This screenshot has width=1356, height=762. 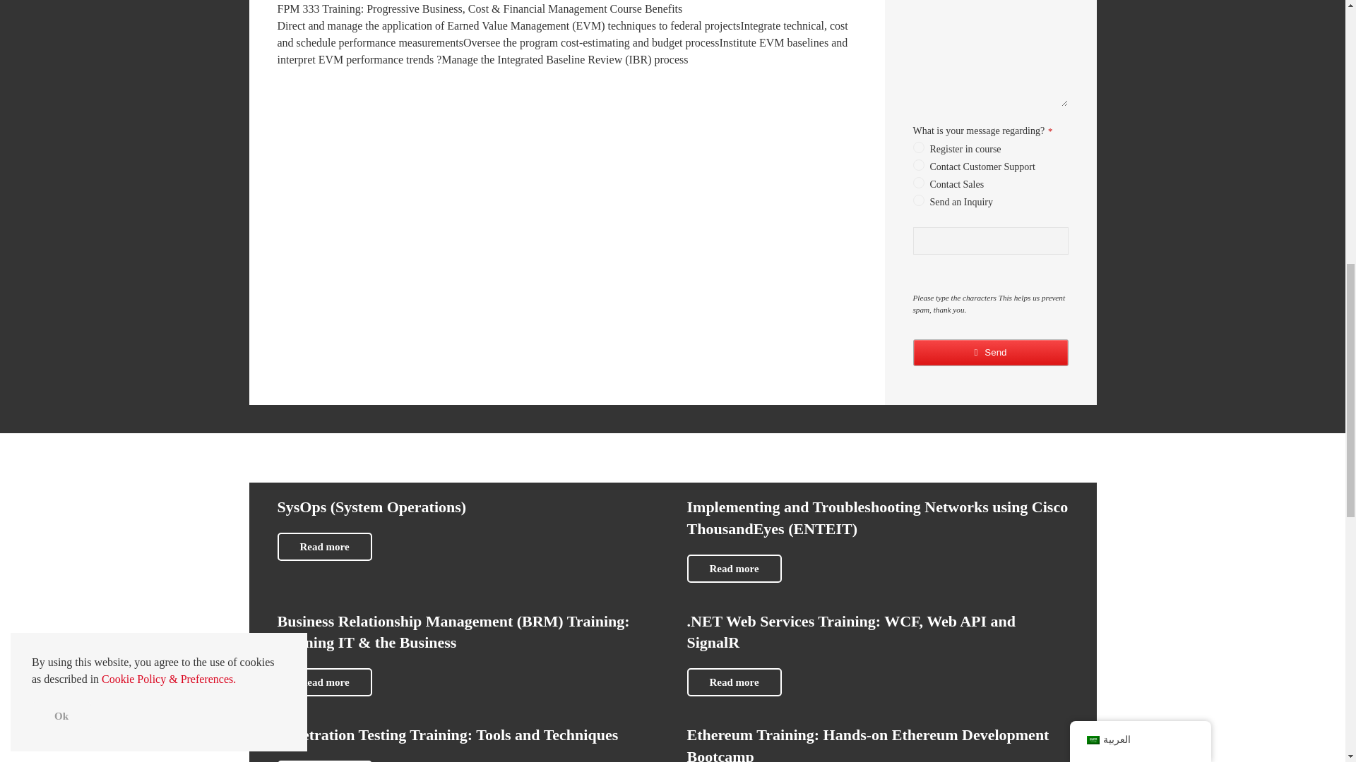 I want to click on Send an Inquiry, so click(x=918, y=200).